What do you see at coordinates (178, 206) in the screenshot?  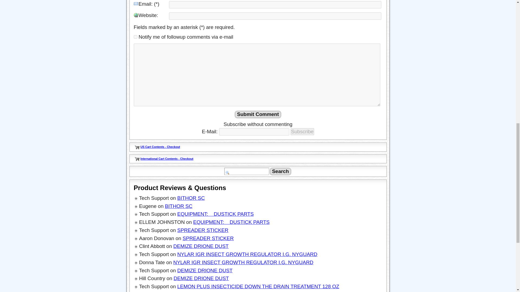 I see `BITHOR SC` at bounding box center [178, 206].